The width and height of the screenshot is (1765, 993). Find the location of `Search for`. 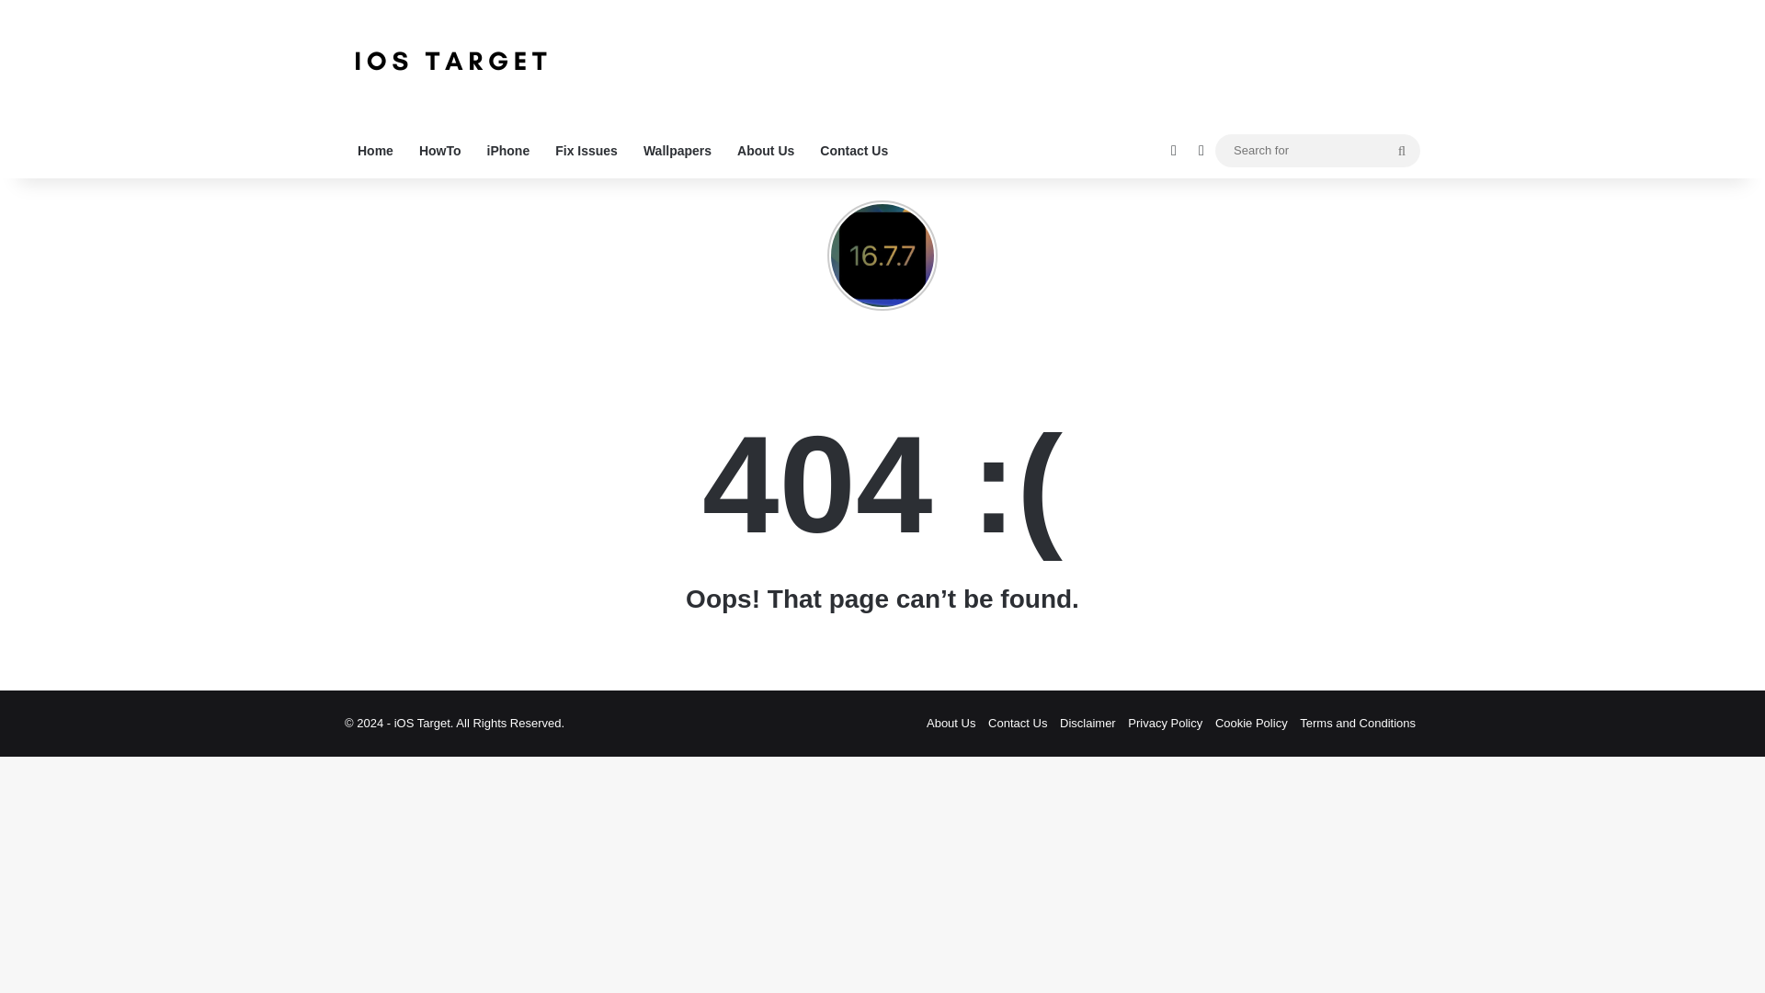

Search for is located at coordinates (1318, 150).